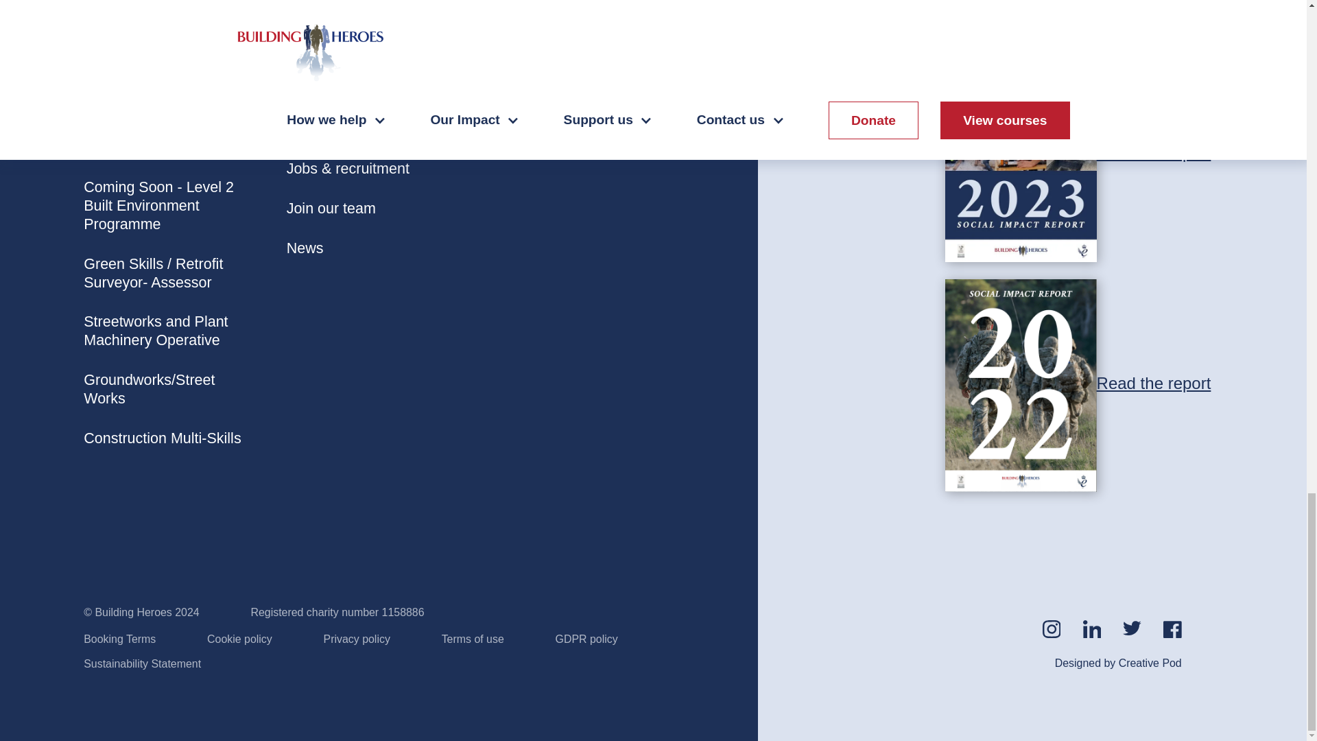  Describe the element at coordinates (119, 639) in the screenshot. I see `Booking Terms` at that location.